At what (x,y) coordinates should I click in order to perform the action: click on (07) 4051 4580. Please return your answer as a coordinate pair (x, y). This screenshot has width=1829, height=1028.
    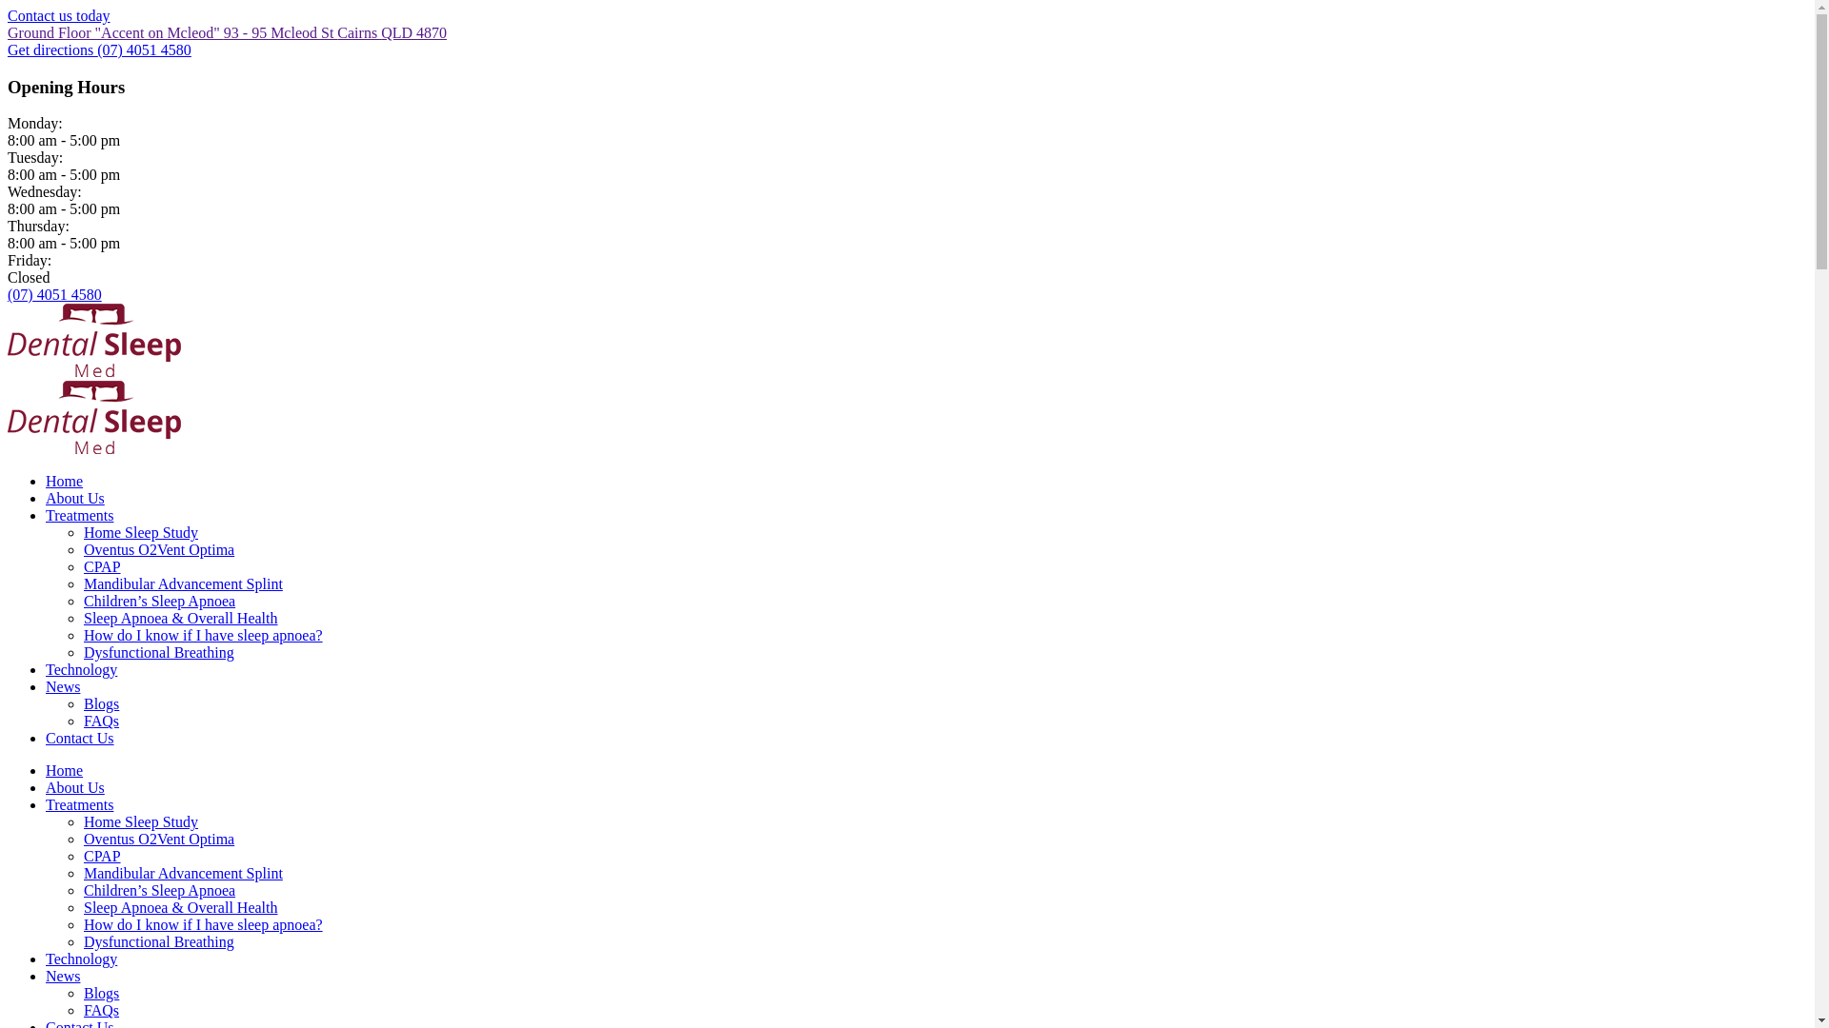
    Looking at the image, I should click on (55, 295).